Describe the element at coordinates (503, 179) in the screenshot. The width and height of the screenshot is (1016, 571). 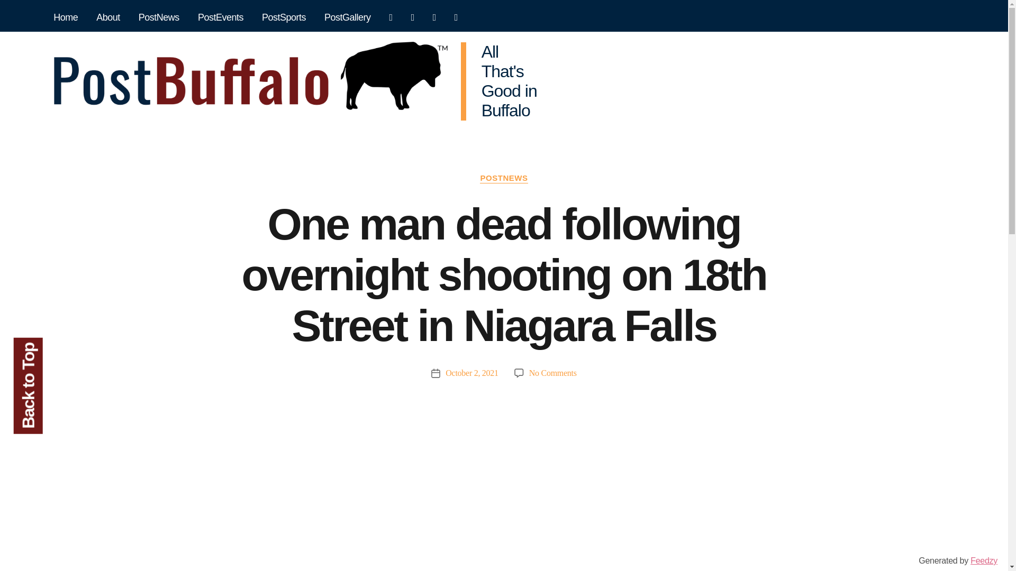
I see `POSTNEWS` at that location.